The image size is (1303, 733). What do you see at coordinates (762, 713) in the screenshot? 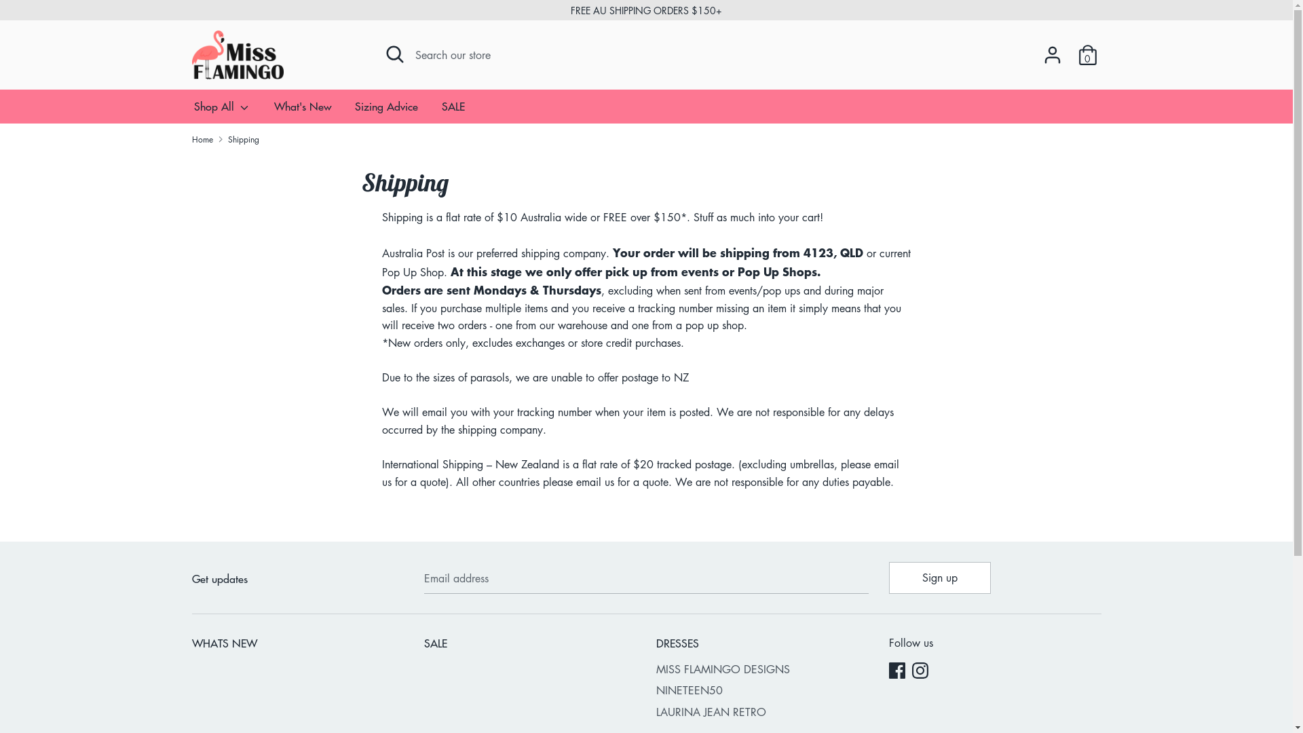
I see `LAURINA JEAN RETRO` at bounding box center [762, 713].